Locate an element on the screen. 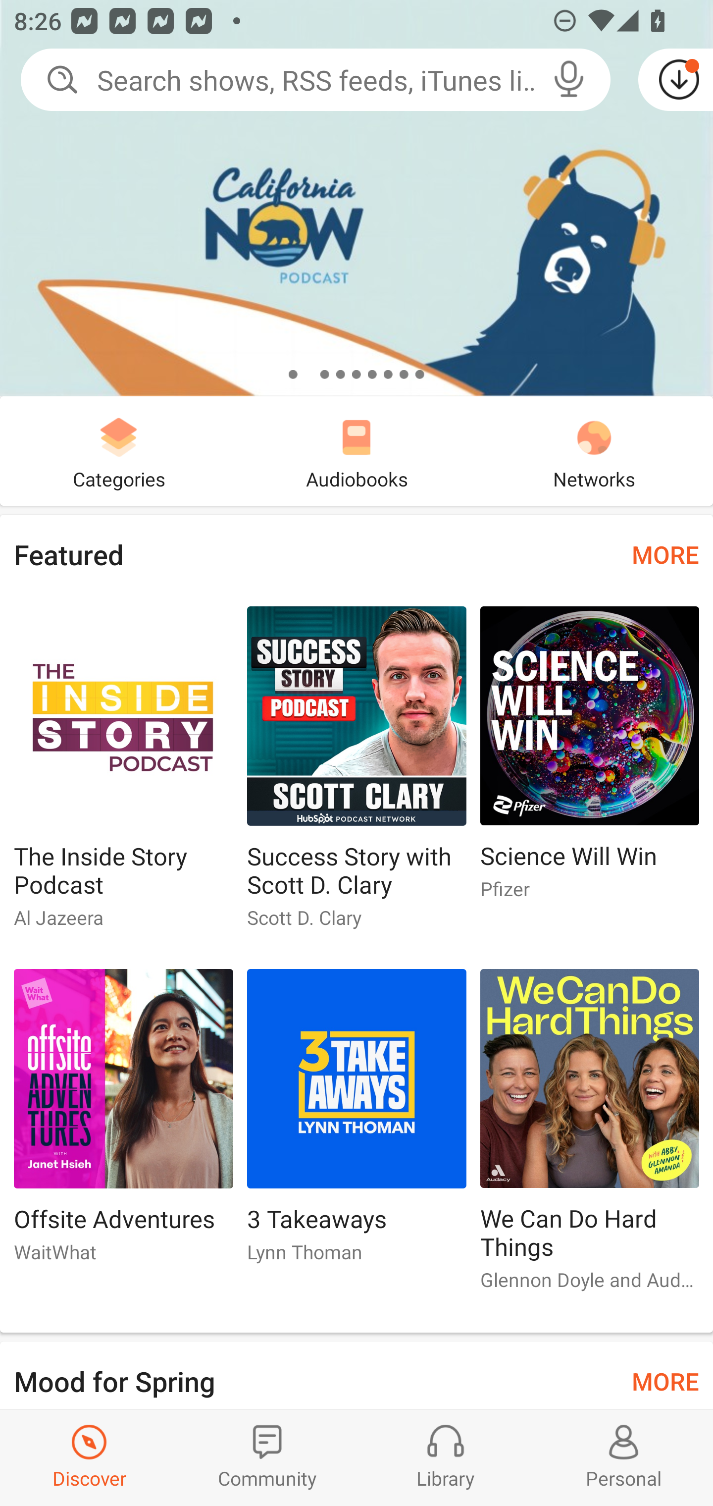 The height and width of the screenshot is (1506, 713). Offsite Adventures Offsite Adventures WaitWhat is located at coordinates (123, 1123).